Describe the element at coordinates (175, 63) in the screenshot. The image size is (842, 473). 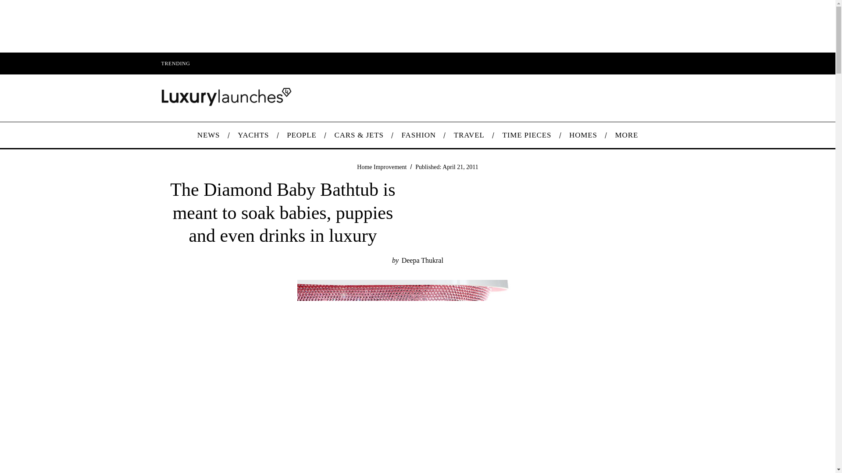
I see `TRENDING` at that location.